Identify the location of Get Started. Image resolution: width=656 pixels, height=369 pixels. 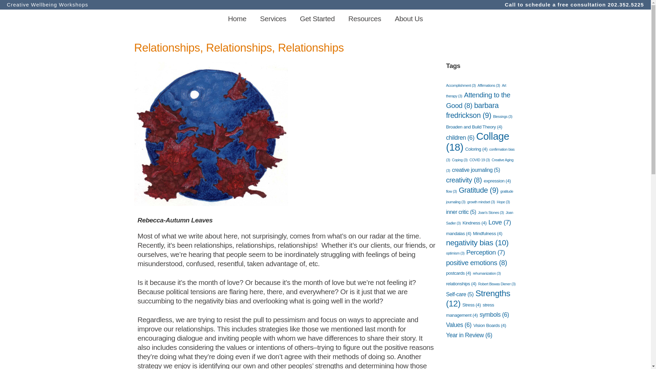
(317, 18).